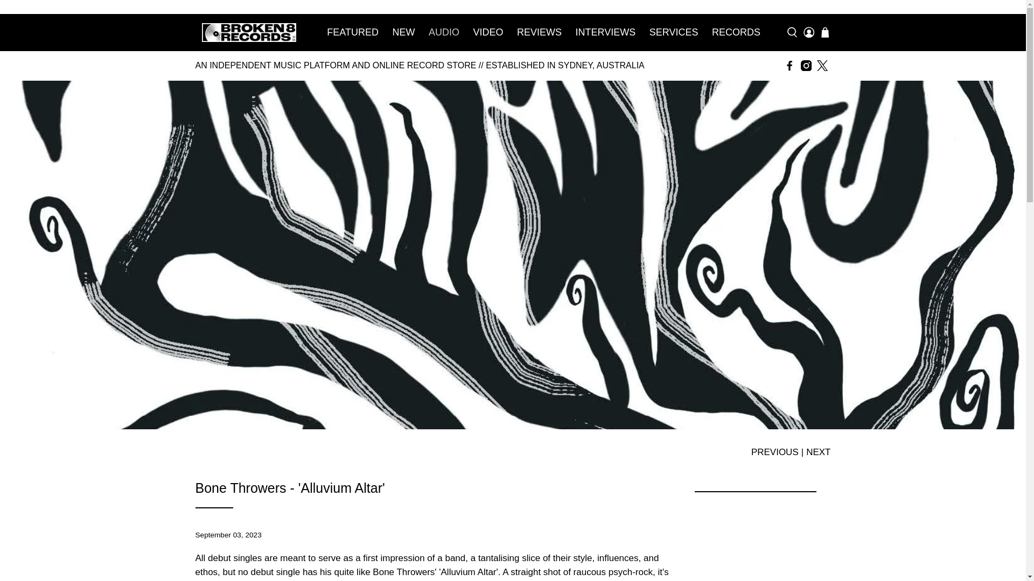 The height and width of the screenshot is (581, 1034). Describe the element at coordinates (822, 66) in the screenshot. I see `BROKEN 8 RECORDS on X` at that location.